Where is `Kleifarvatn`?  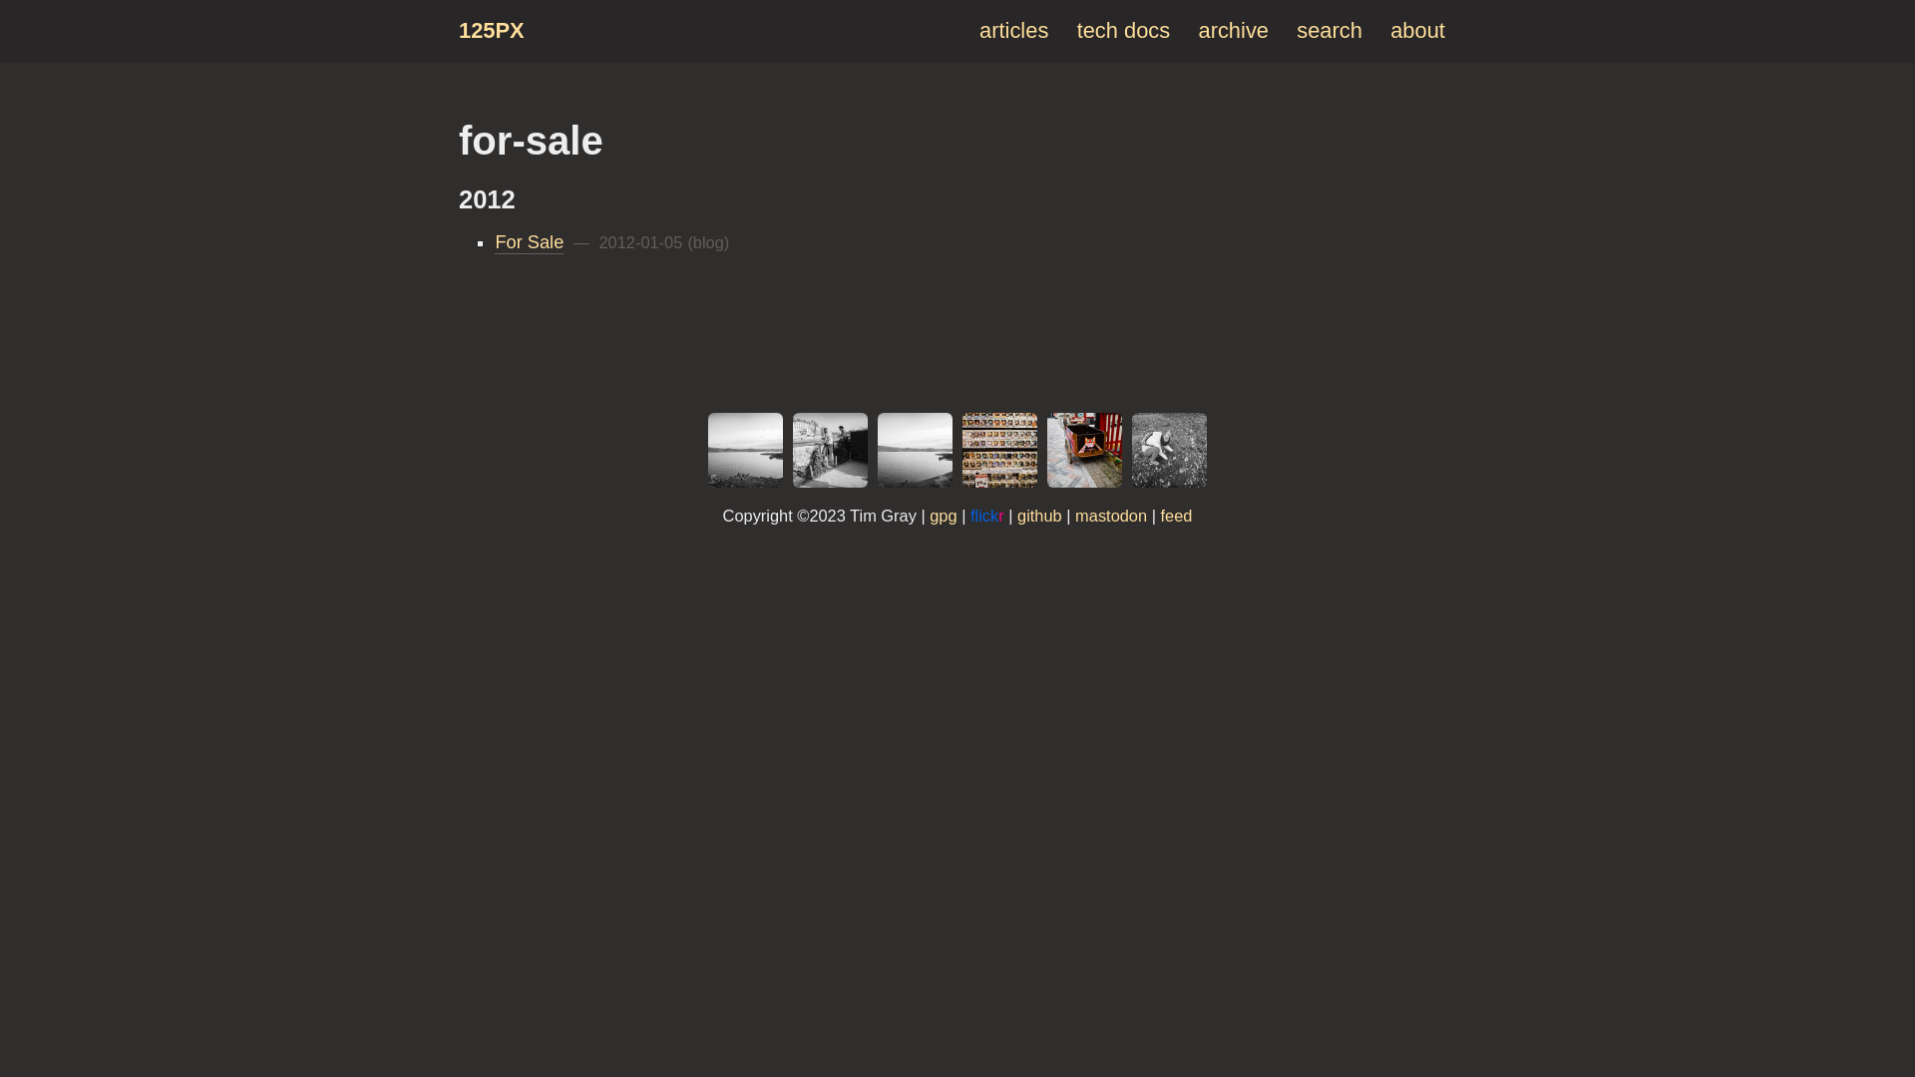
Kleifarvatn is located at coordinates (916, 451).